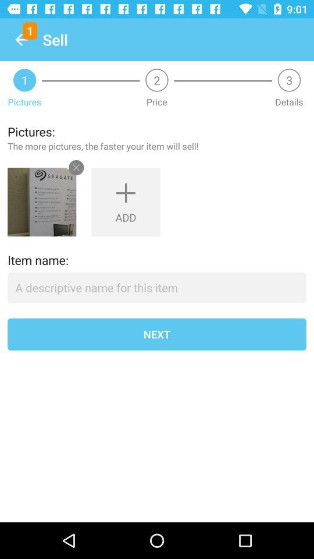 Image resolution: width=314 pixels, height=559 pixels. What do you see at coordinates (157, 334) in the screenshot?
I see `press the next item` at bounding box center [157, 334].